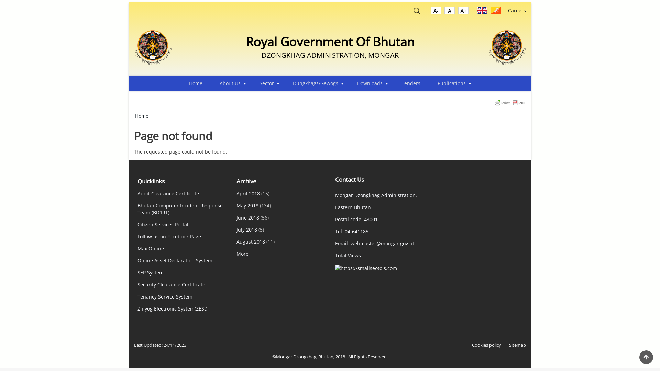 The image size is (660, 371). I want to click on Cookies policy, so click(487, 345).